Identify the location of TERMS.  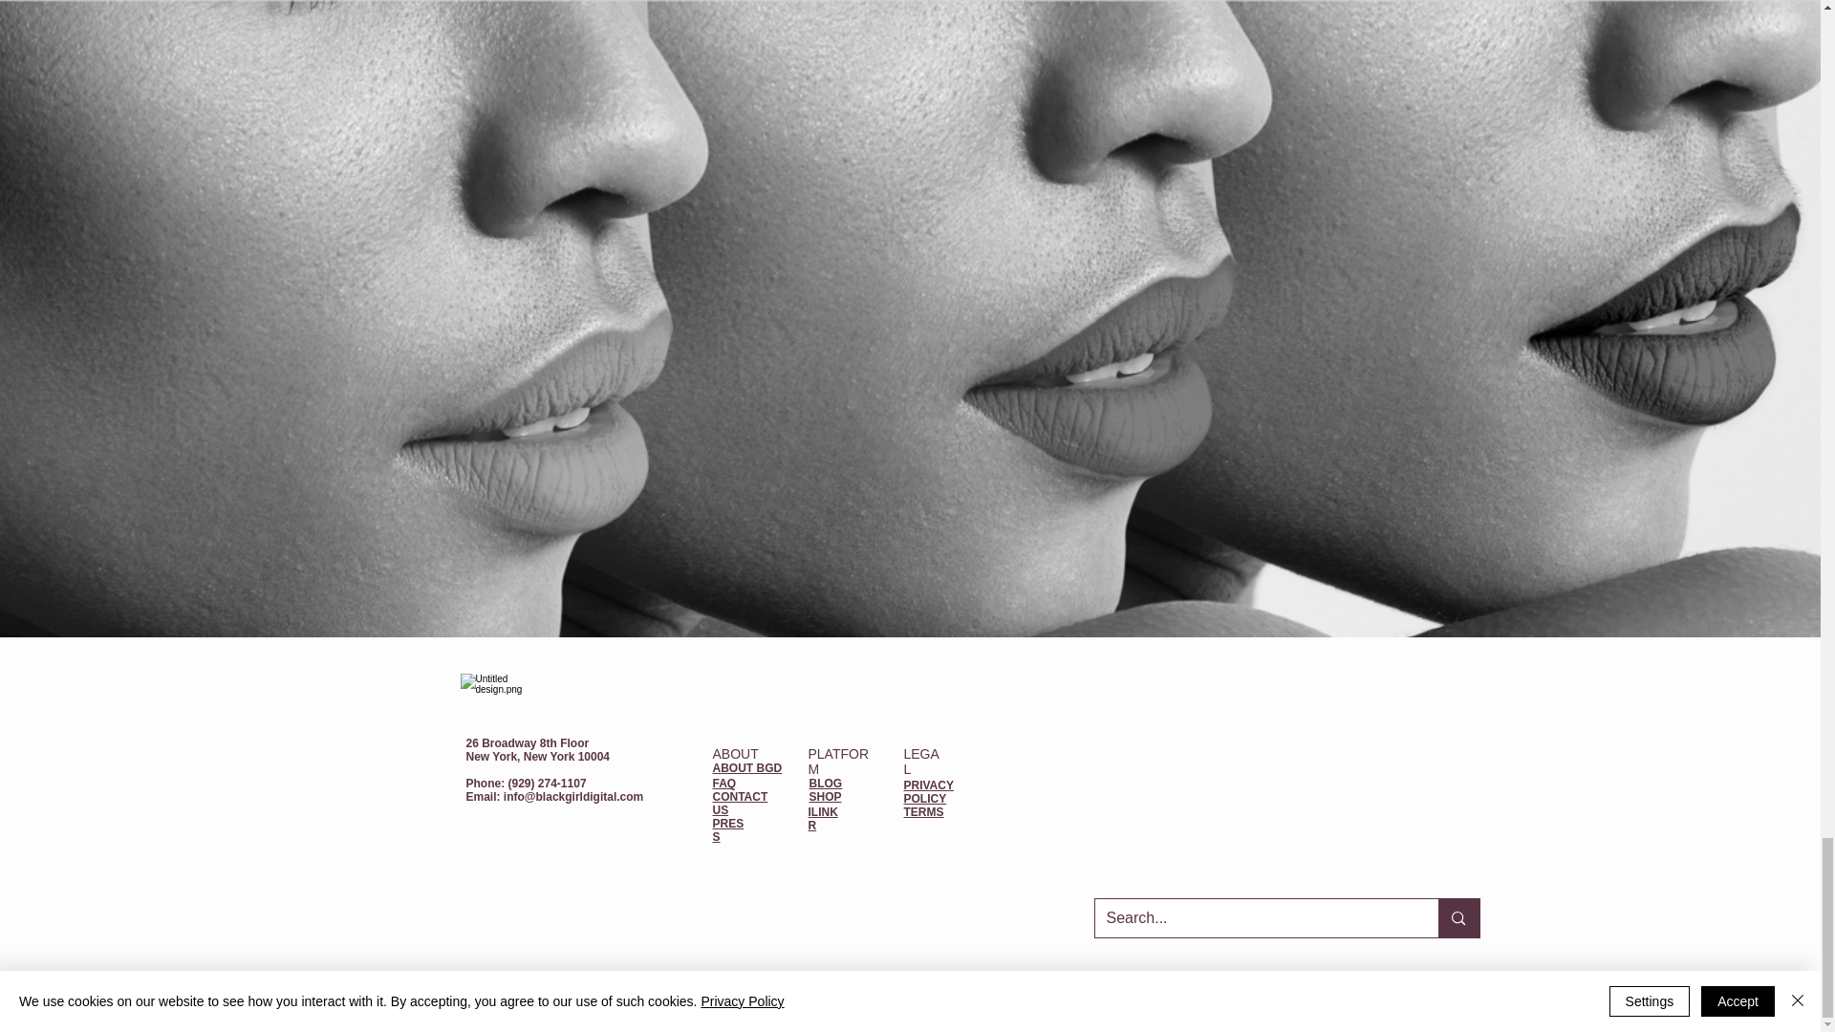
(924, 812).